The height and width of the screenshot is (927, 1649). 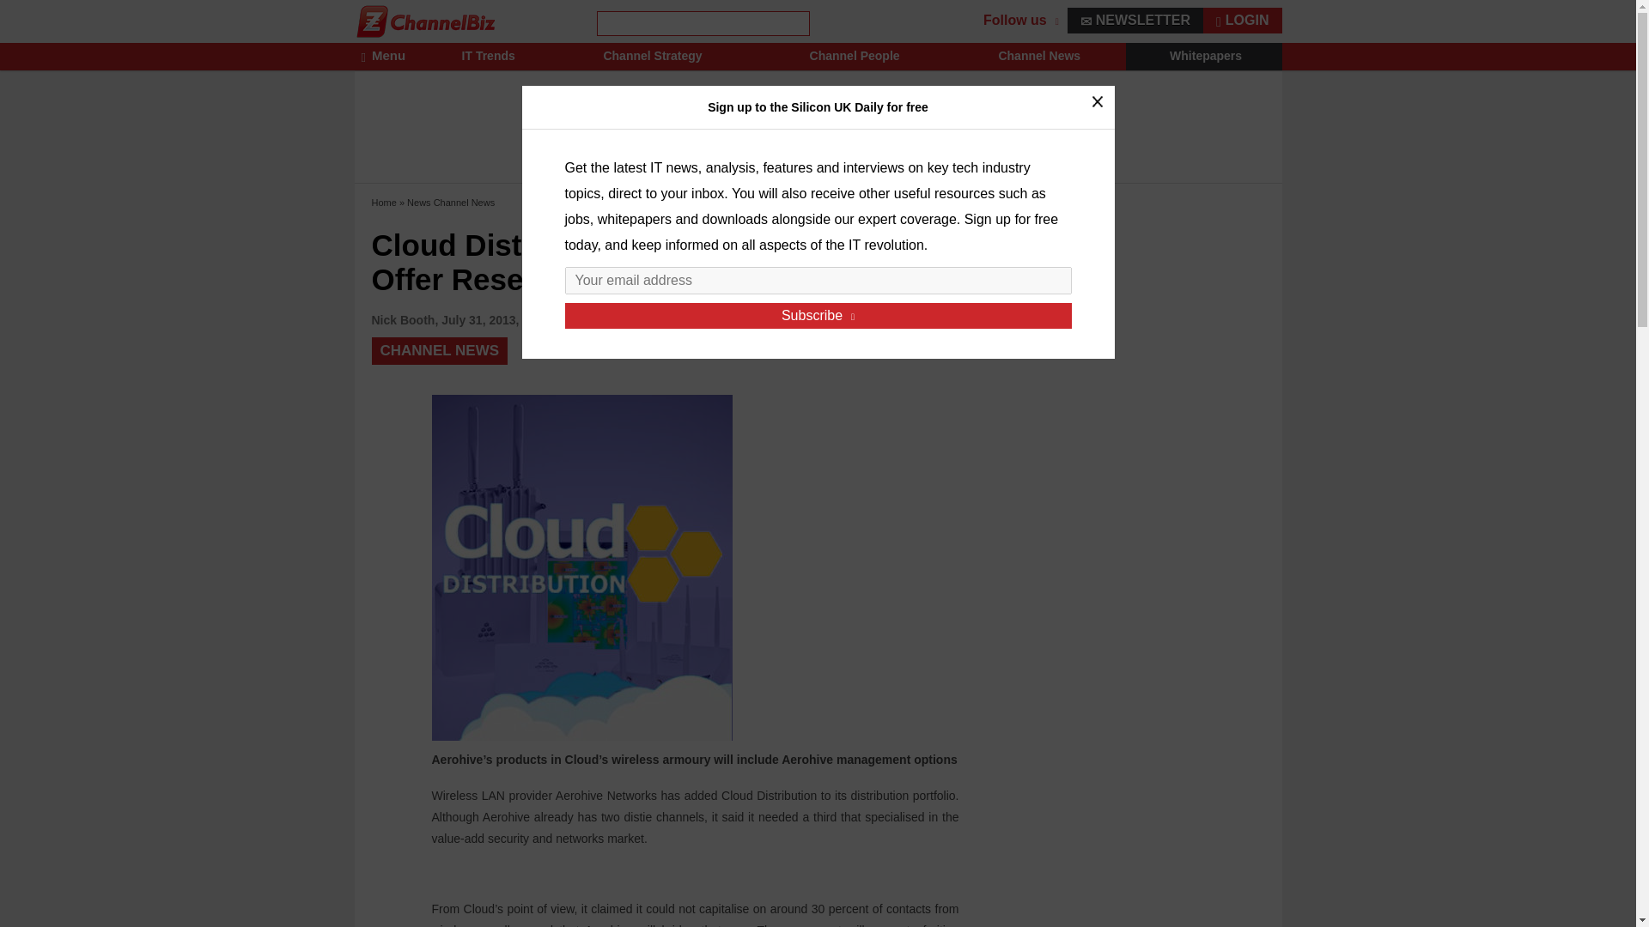 What do you see at coordinates (1135, 20) in the screenshot?
I see `NEWSLETTER` at bounding box center [1135, 20].